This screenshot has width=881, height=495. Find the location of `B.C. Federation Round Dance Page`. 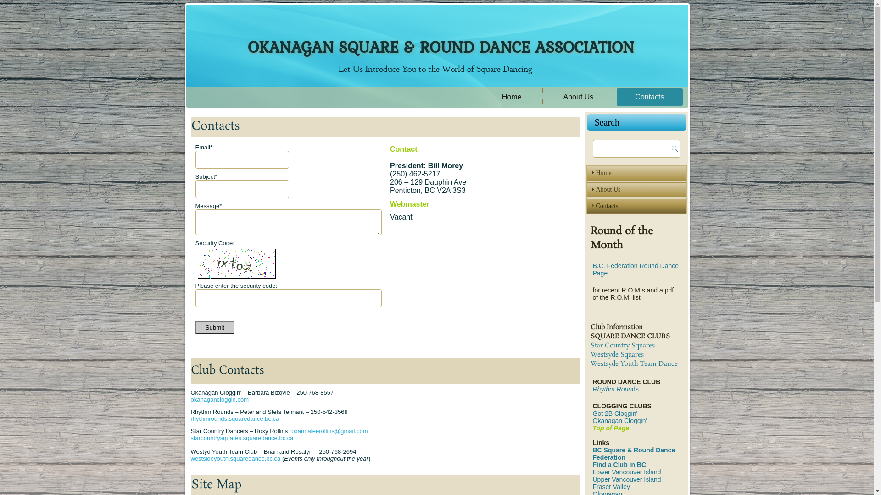

B.C. Federation Round Dance Page is located at coordinates (636, 269).